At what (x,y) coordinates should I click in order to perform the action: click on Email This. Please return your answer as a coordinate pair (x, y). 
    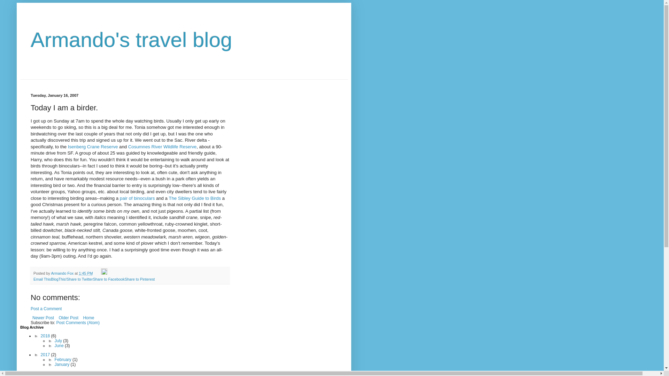
    Looking at the image, I should click on (42, 279).